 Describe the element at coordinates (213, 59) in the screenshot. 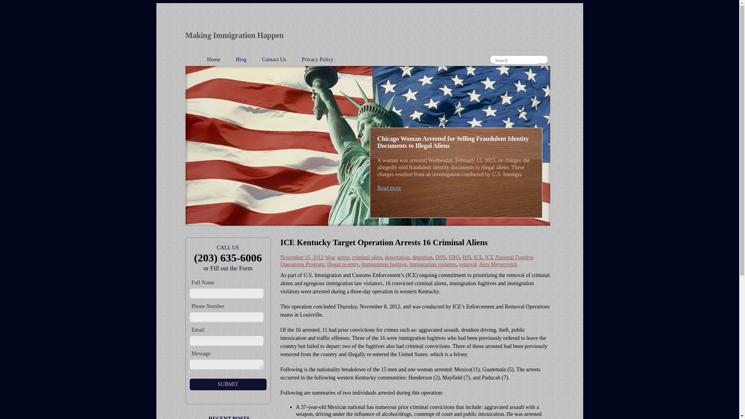

I see `Home` at that location.